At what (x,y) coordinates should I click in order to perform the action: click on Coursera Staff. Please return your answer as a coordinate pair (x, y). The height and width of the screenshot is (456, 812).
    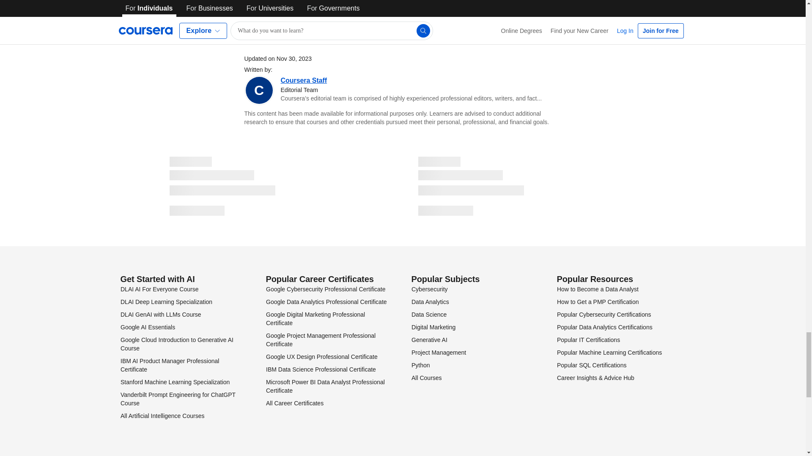
    Looking at the image, I should click on (304, 80).